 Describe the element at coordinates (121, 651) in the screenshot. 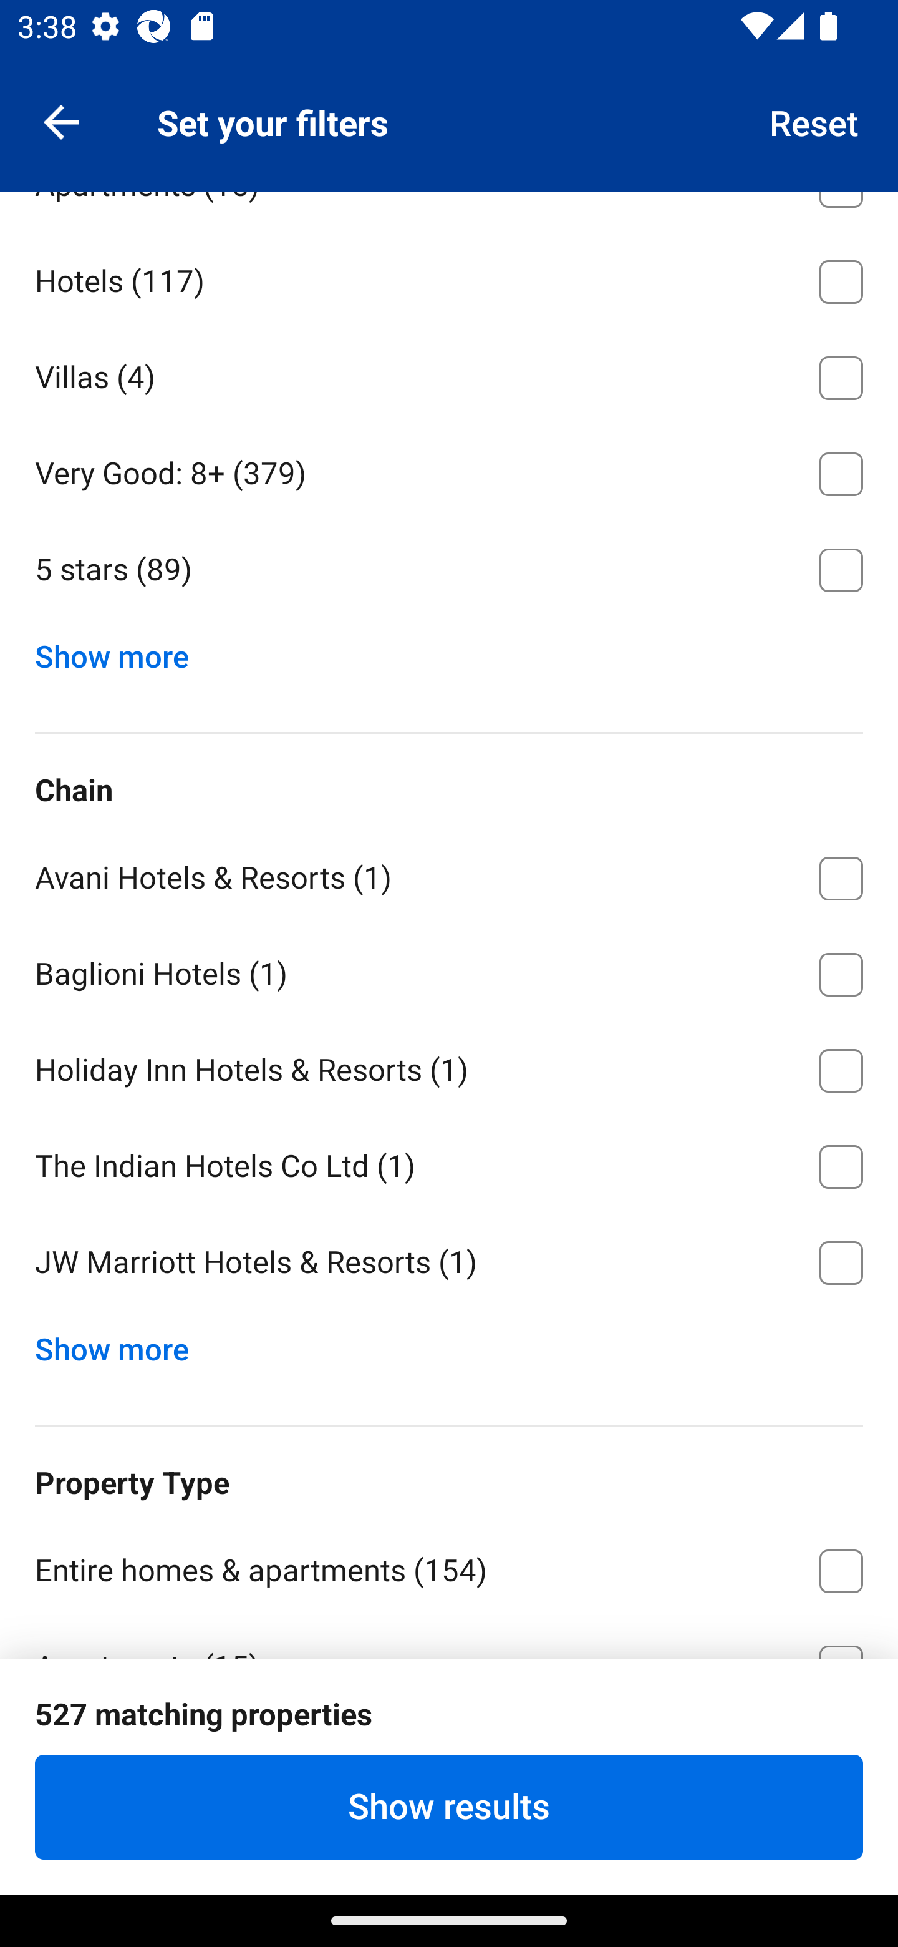

I see `Show more` at that location.